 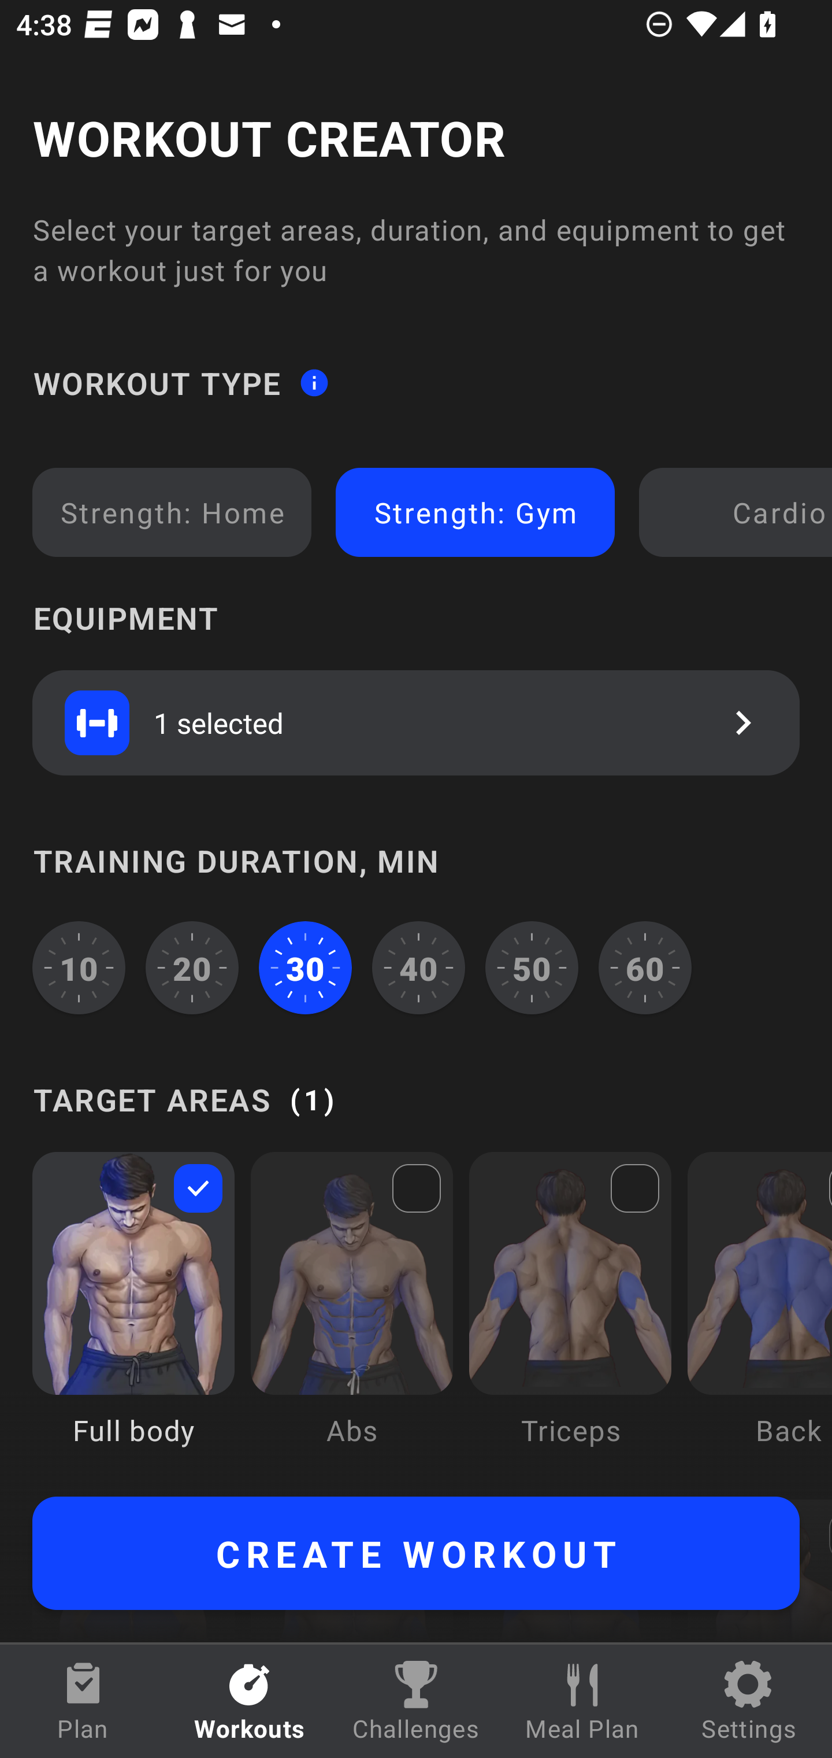 What do you see at coordinates (749, 1701) in the screenshot?
I see ` Settings ` at bounding box center [749, 1701].